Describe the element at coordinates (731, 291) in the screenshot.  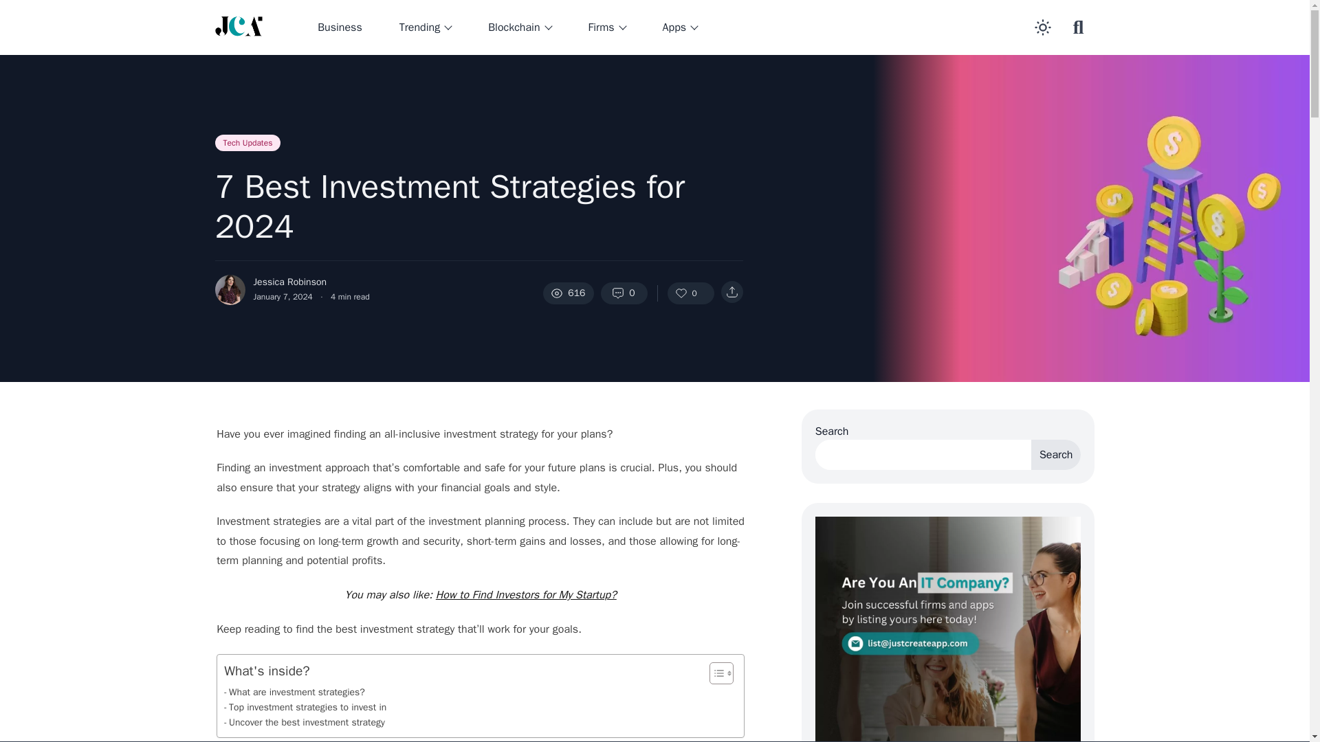
I see `Share with` at that location.